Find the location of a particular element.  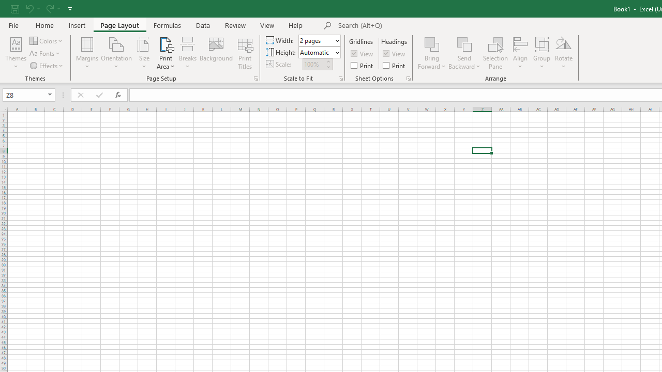

Page Setup is located at coordinates (340, 79).